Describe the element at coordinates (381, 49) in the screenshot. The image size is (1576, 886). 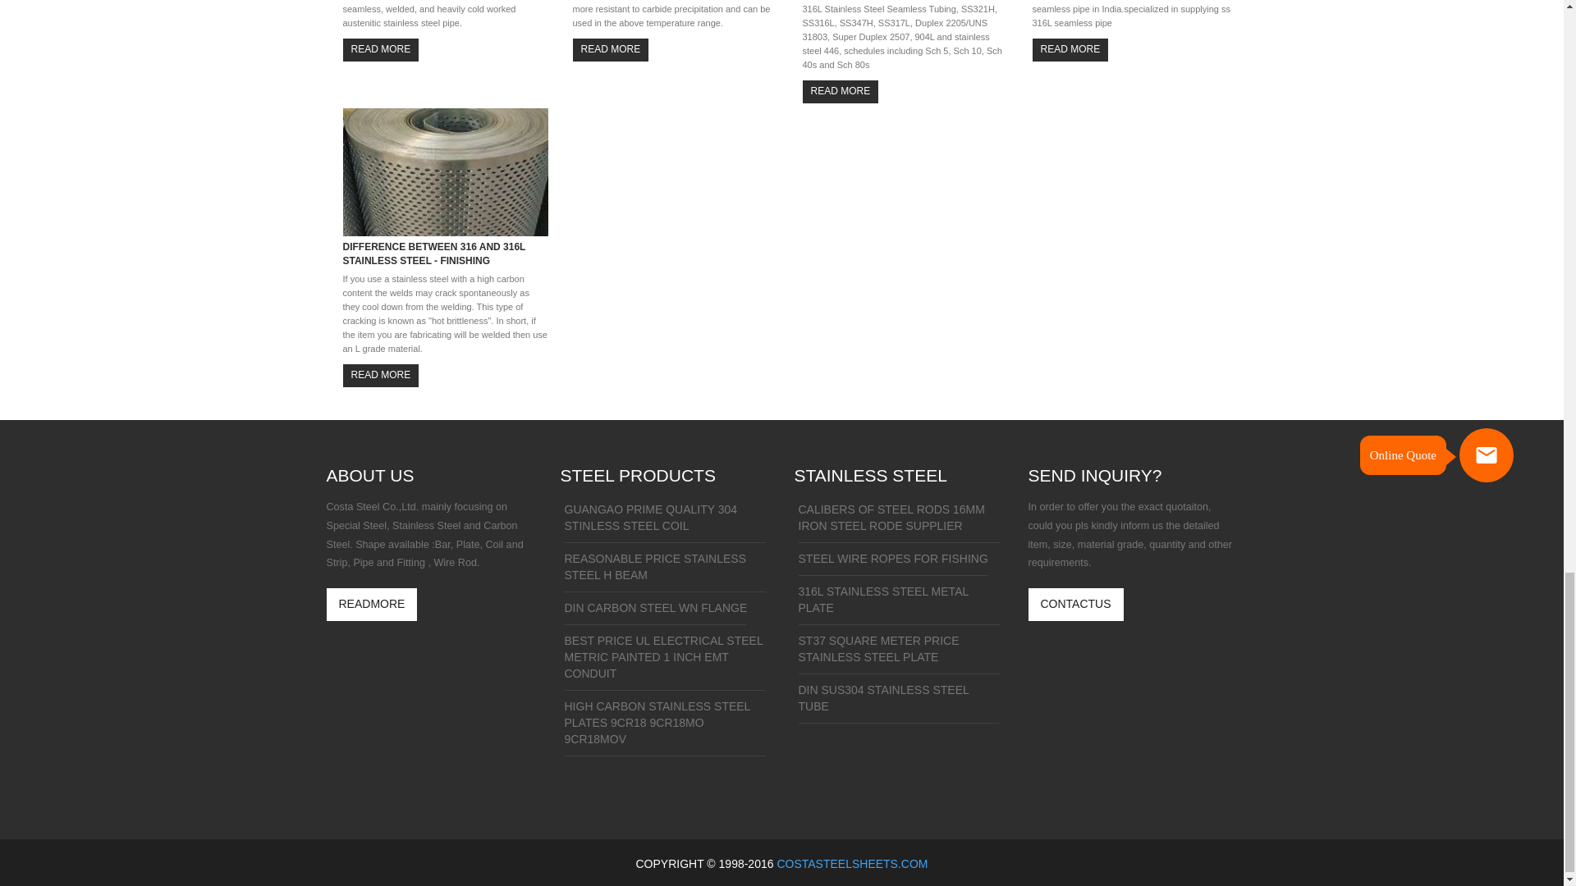
I see `READ MORE` at that location.